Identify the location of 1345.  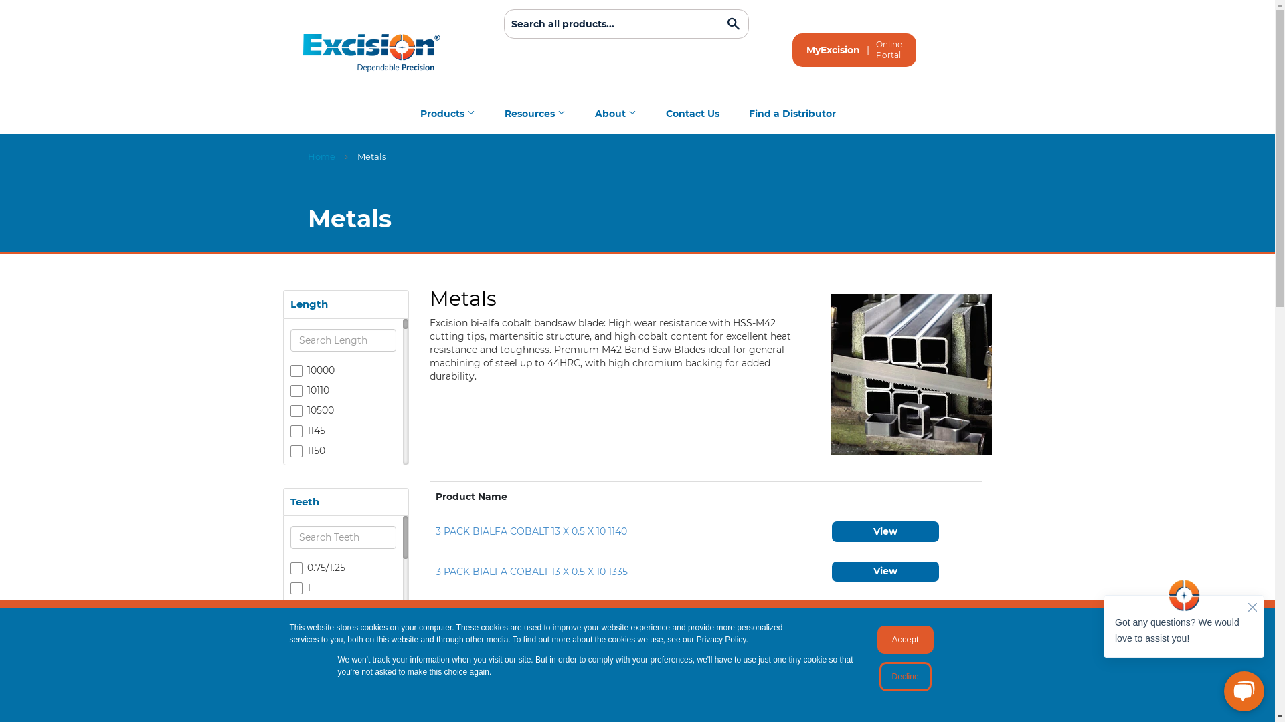
(343, 631).